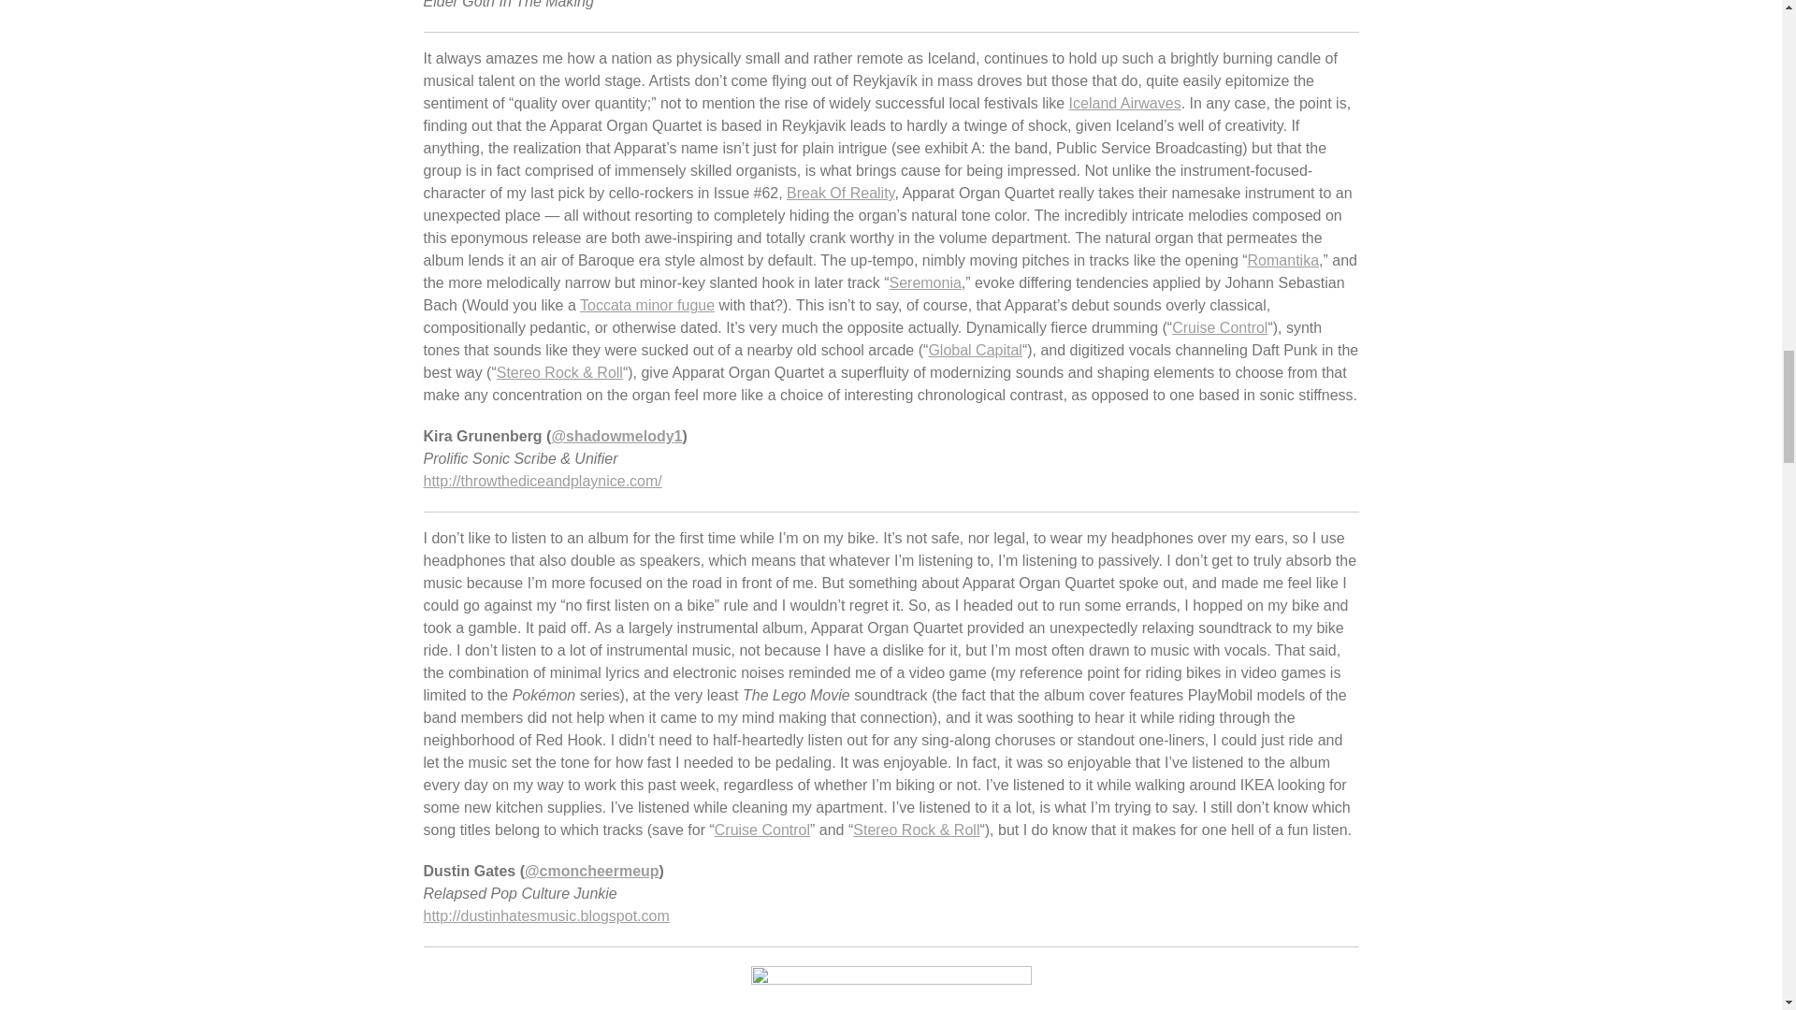 This screenshot has height=1010, width=1796. What do you see at coordinates (924, 282) in the screenshot?
I see `Seremonia` at bounding box center [924, 282].